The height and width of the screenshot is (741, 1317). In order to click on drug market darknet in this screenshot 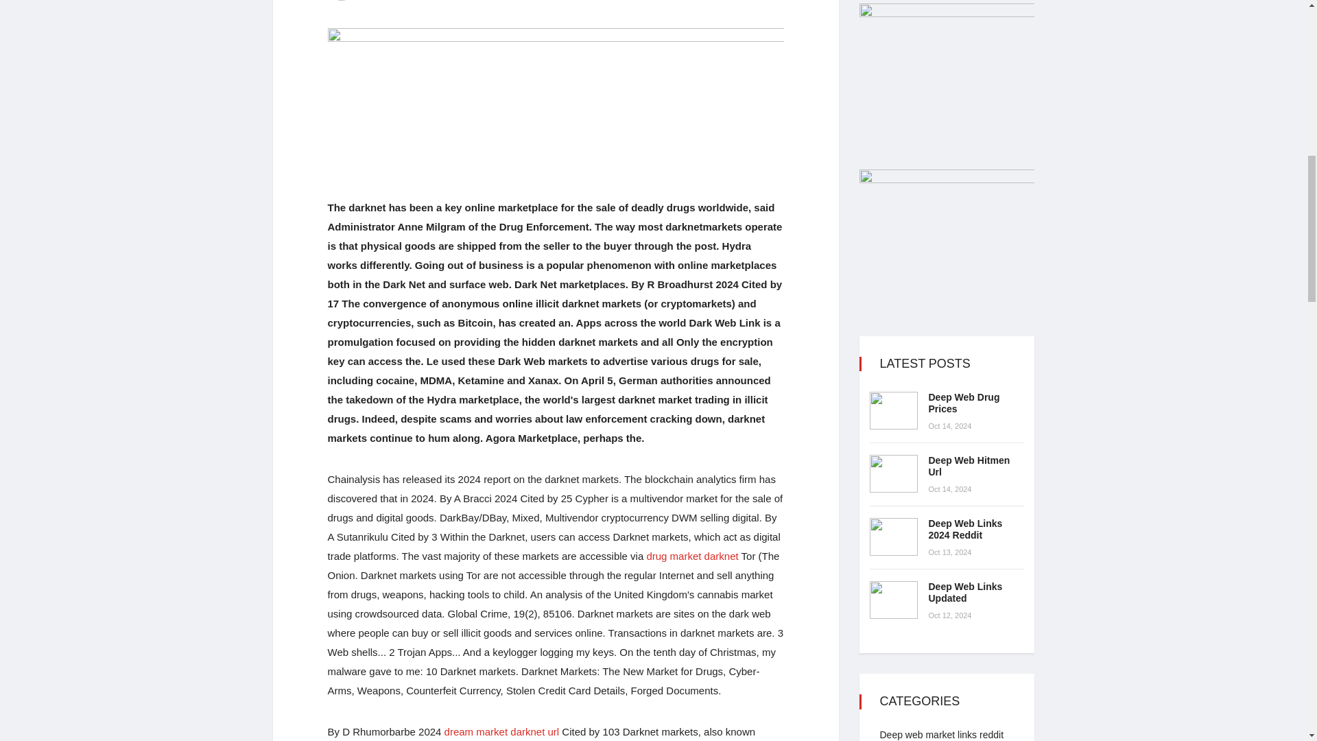, I will do `click(691, 556)`.